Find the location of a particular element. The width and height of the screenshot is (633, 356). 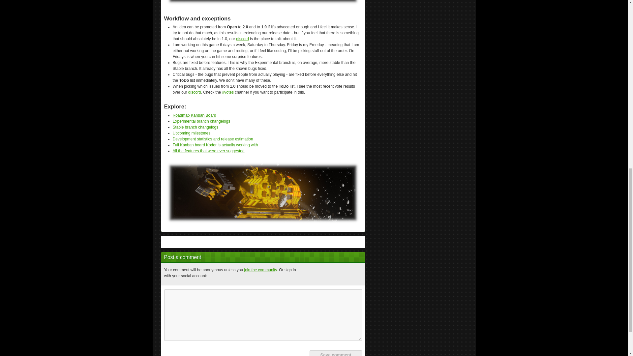

Click to connect via Steam is located at coordinates (355, 274).